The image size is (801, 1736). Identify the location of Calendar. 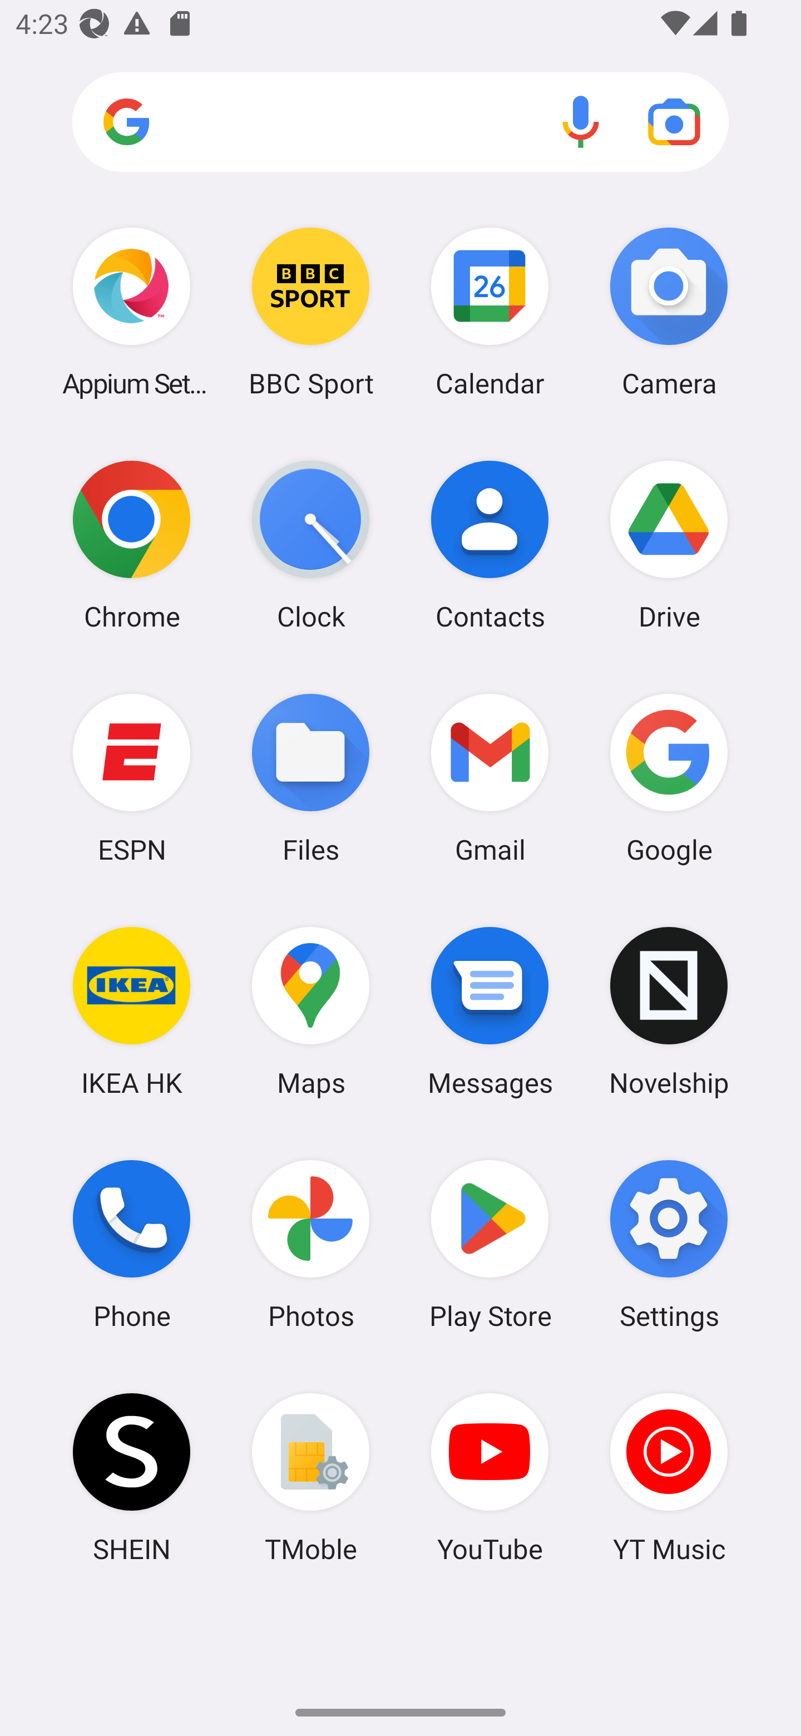
(490, 312).